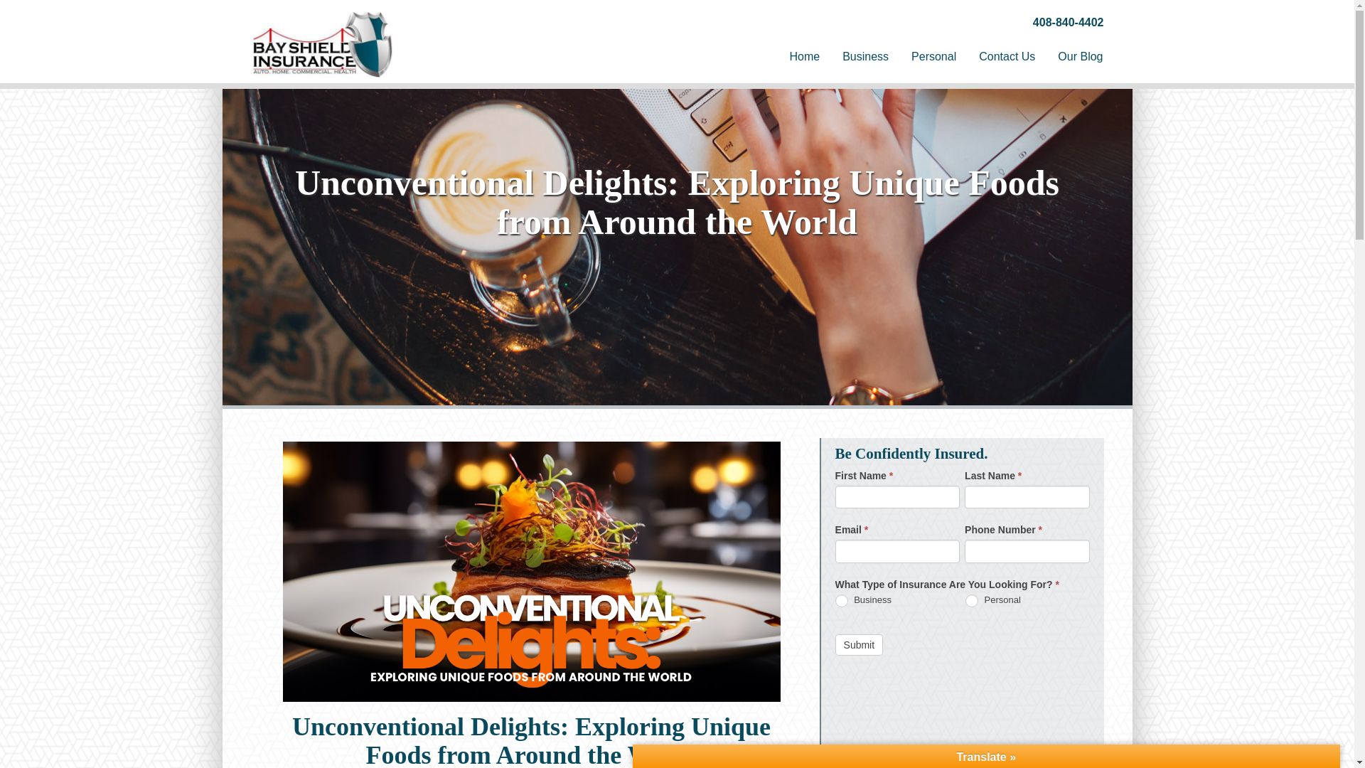  I want to click on Business, so click(842, 600).